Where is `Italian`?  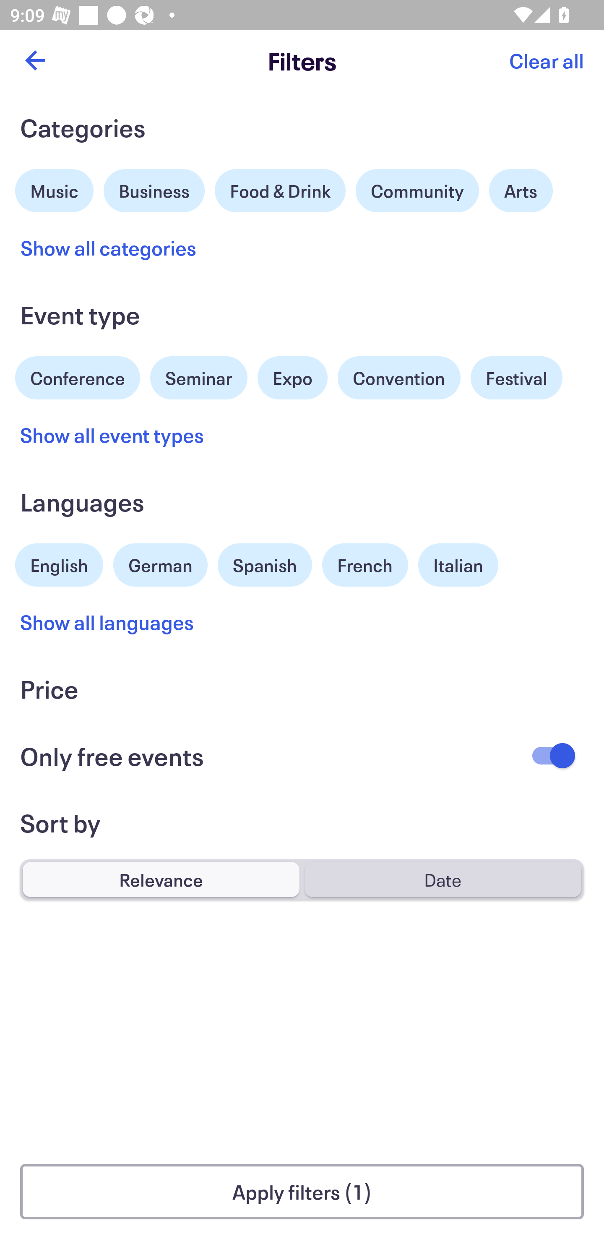
Italian is located at coordinates (458, 565).